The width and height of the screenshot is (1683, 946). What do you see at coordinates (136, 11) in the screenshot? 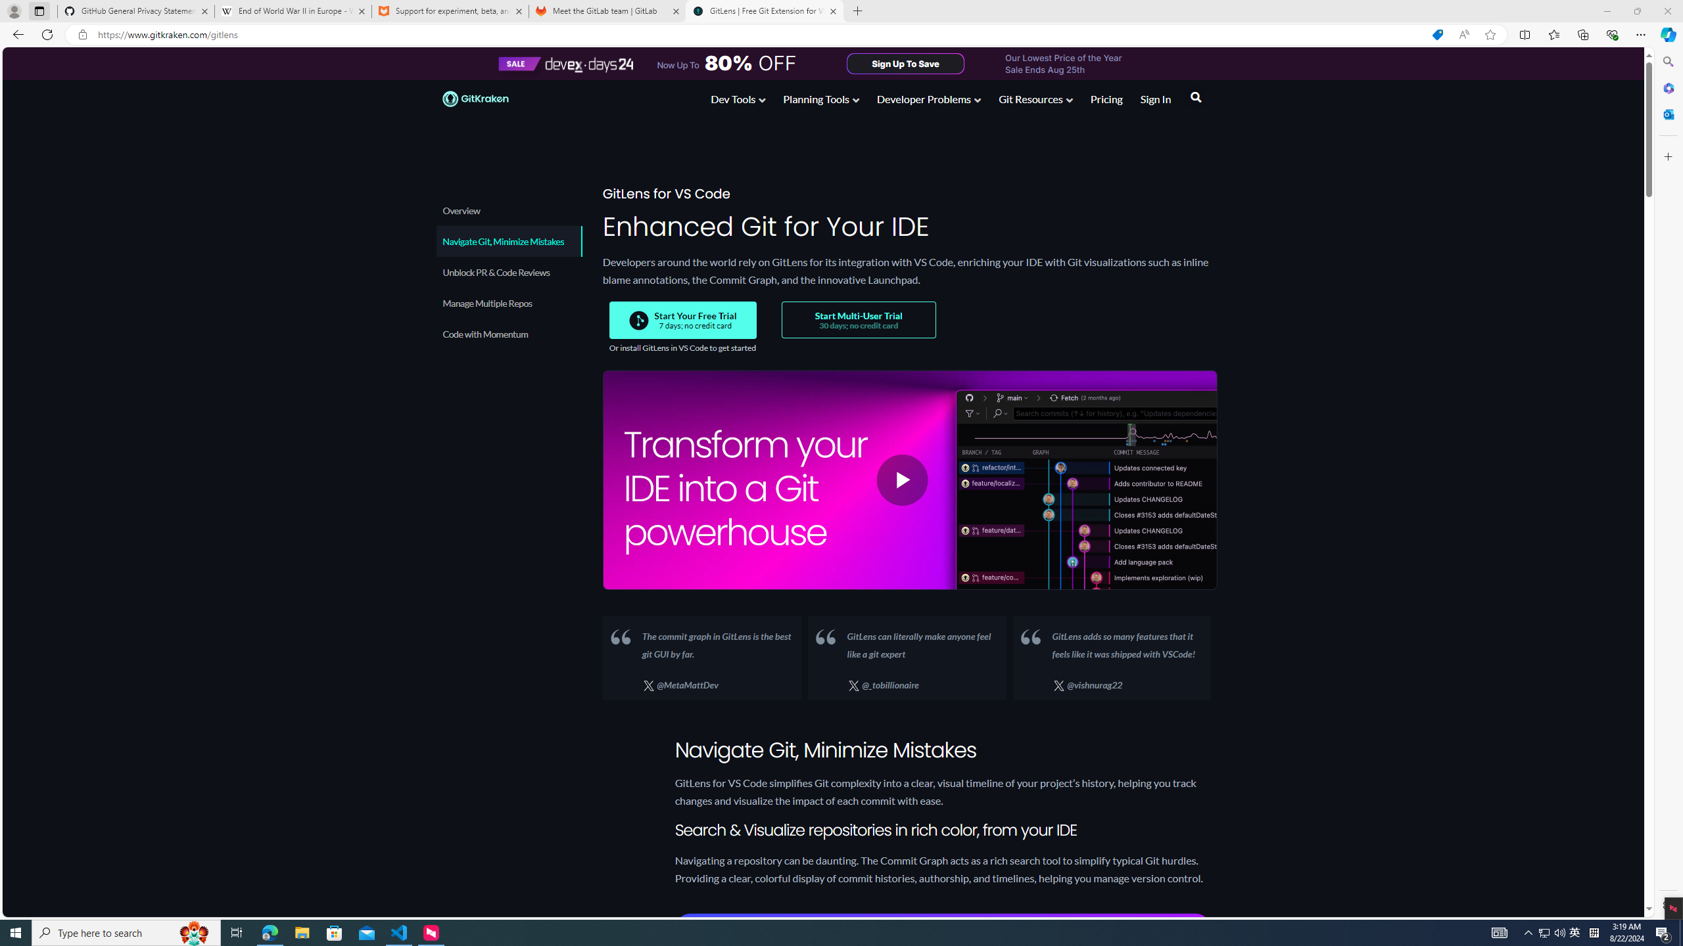
I see `GitHub General Privacy Statement - GitHub Docs` at bounding box center [136, 11].